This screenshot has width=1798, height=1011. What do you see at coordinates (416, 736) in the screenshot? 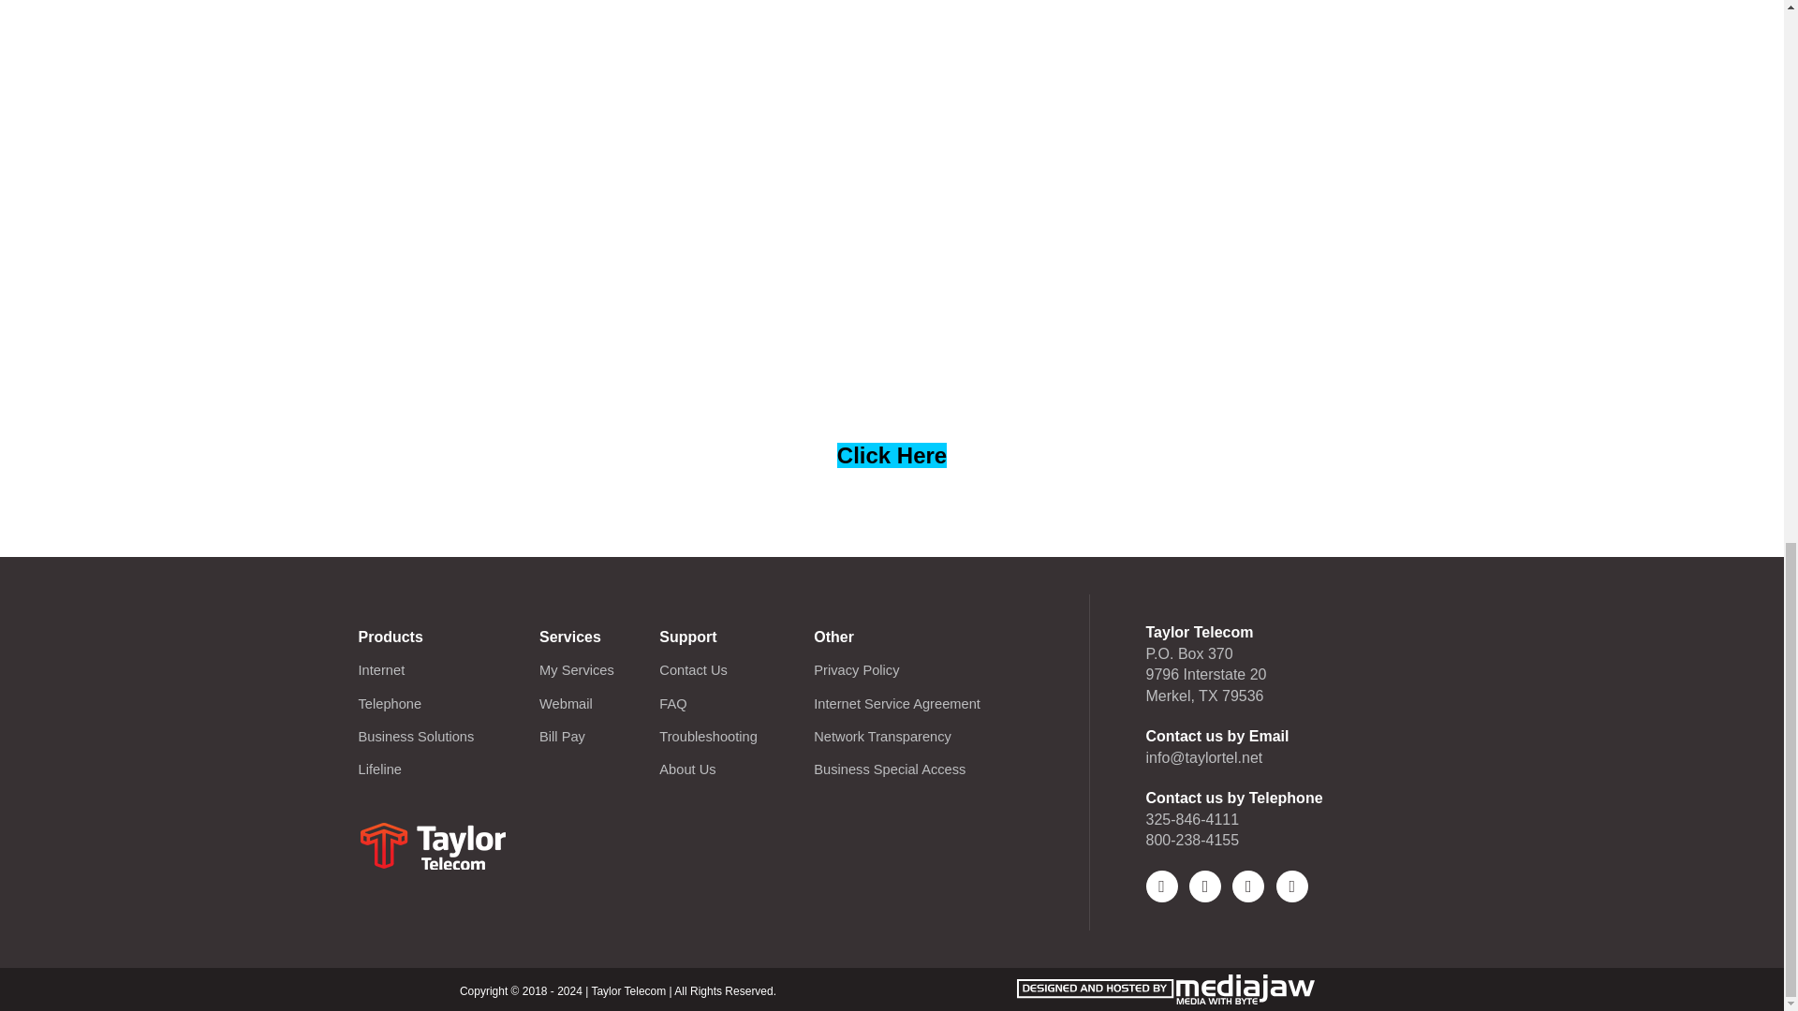
I see `Business Solutions` at bounding box center [416, 736].